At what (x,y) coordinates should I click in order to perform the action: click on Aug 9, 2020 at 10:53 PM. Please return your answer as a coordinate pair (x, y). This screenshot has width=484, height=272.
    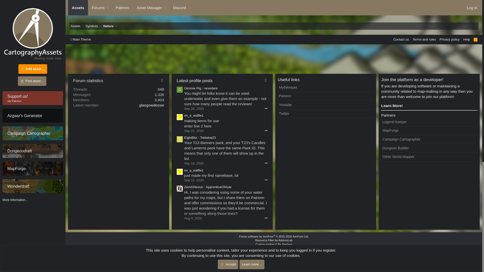
    Looking at the image, I should click on (193, 218).